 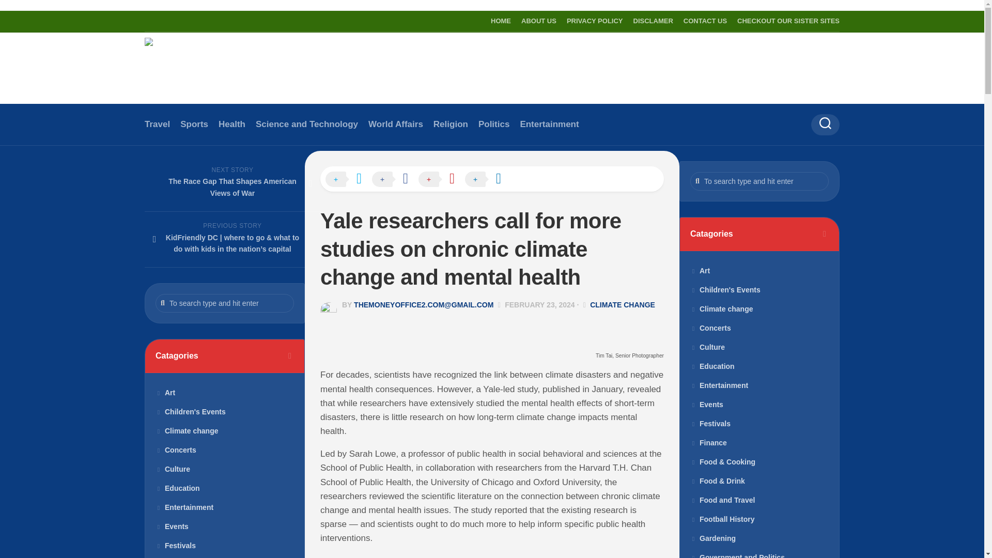 I want to click on HOME, so click(x=501, y=21).